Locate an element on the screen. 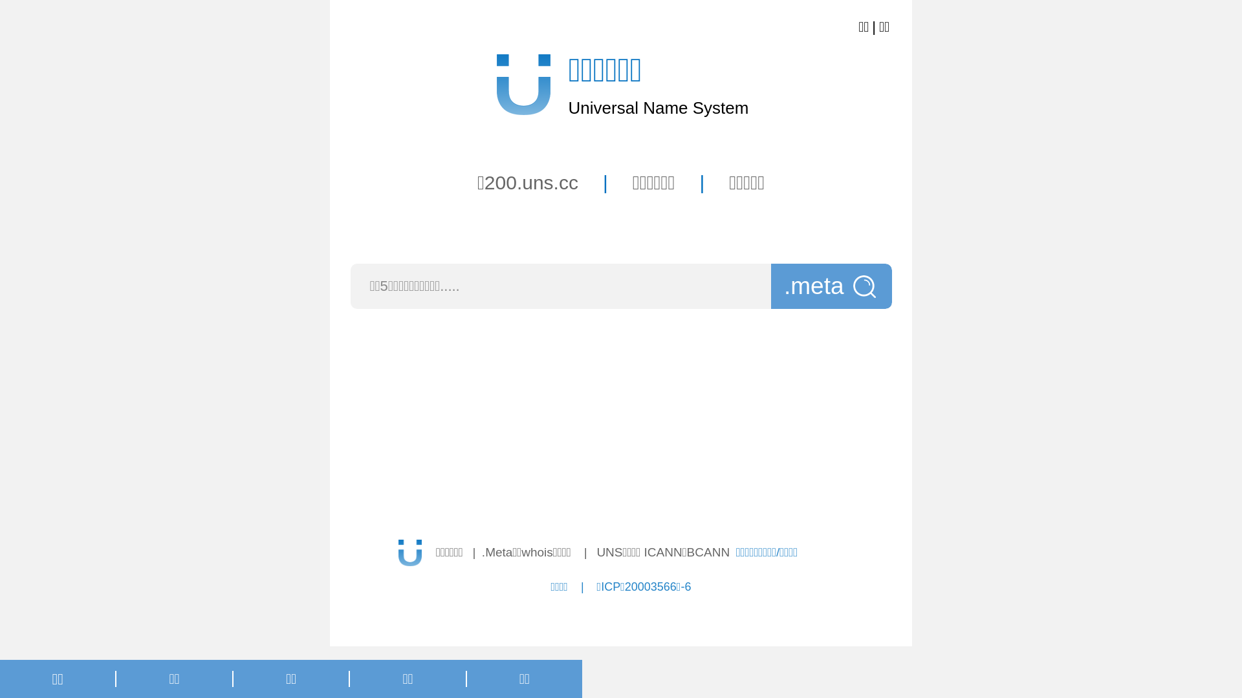  ICANN is located at coordinates (664, 552).